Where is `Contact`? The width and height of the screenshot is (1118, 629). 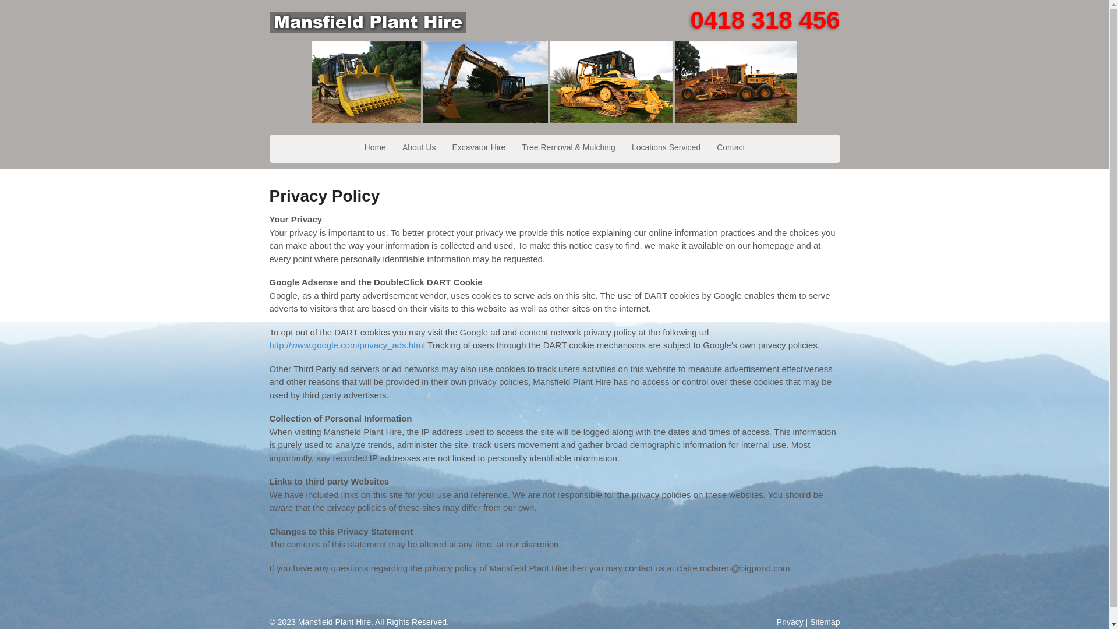 Contact is located at coordinates (731, 148).